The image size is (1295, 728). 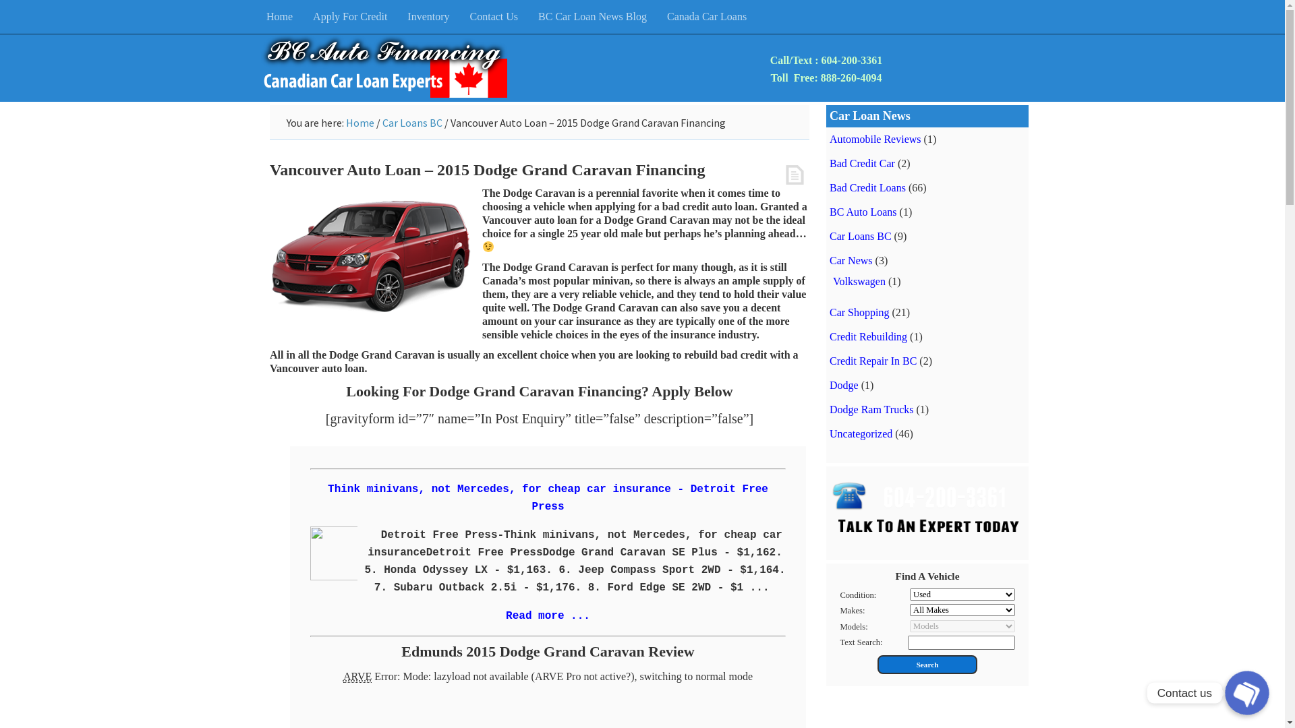 What do you see at coordinates (350, 17) in the screenshot?
I see `Apply For Credit` at bounding box center [350, 17].